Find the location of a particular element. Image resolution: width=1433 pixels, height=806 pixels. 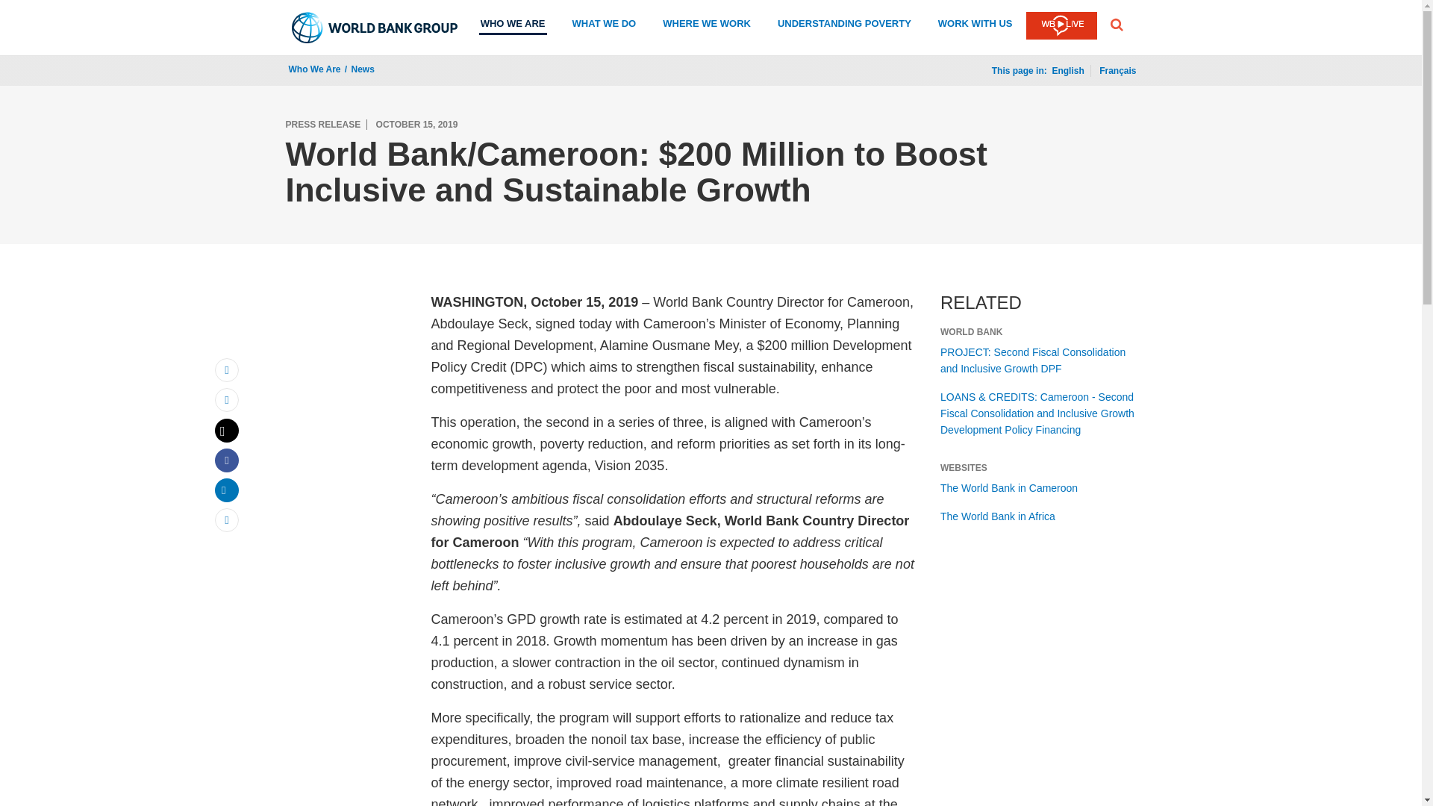

Facebook is located at coordinates (227, 460).